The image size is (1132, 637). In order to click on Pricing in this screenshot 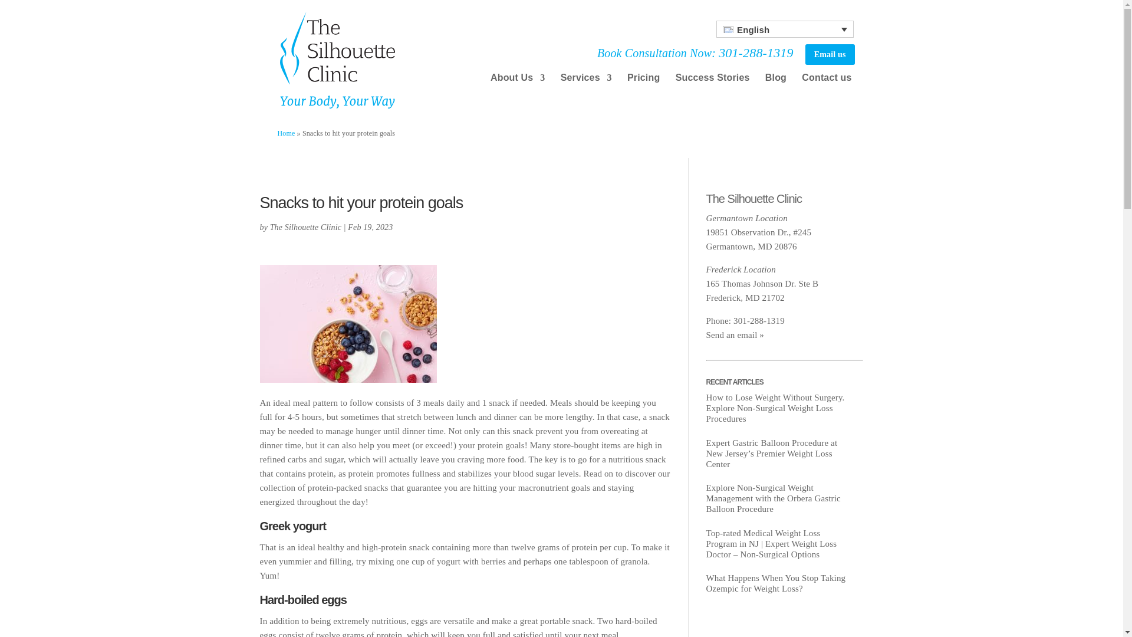, I will do `click(643, 84)`.